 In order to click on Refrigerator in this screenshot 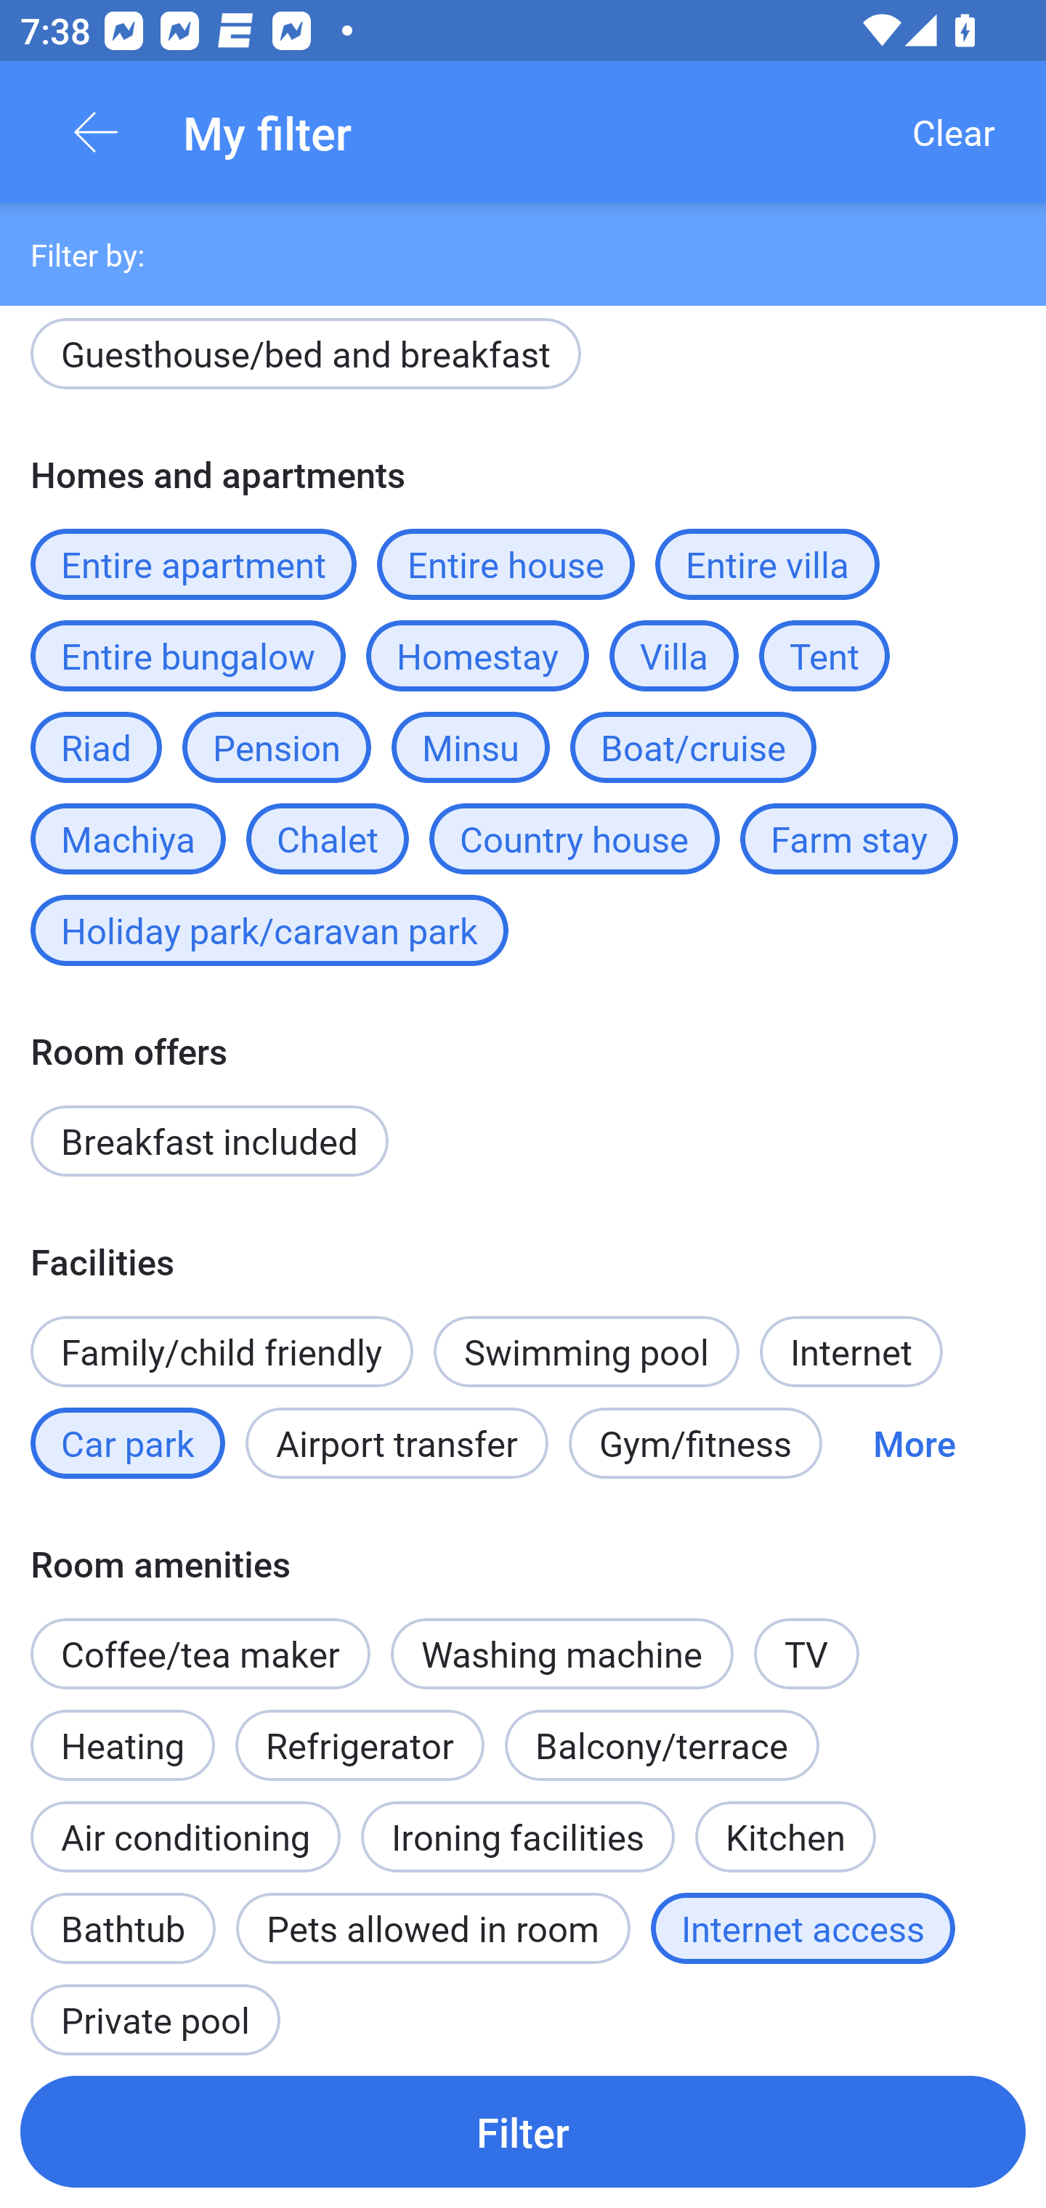, I will do `click(360, 1745)`.